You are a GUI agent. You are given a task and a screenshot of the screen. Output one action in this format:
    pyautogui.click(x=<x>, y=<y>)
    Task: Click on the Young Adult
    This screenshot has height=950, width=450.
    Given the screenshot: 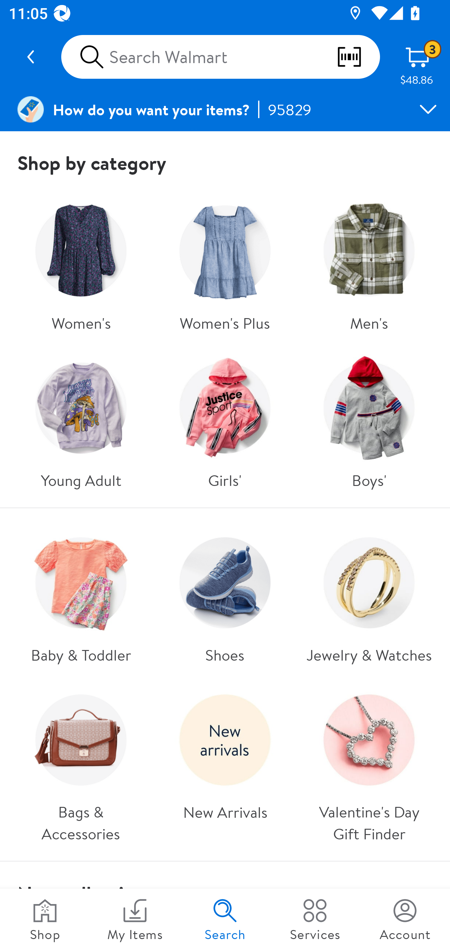 What is the action you would take?
    pyautogui.click(x=81, y=421)
    